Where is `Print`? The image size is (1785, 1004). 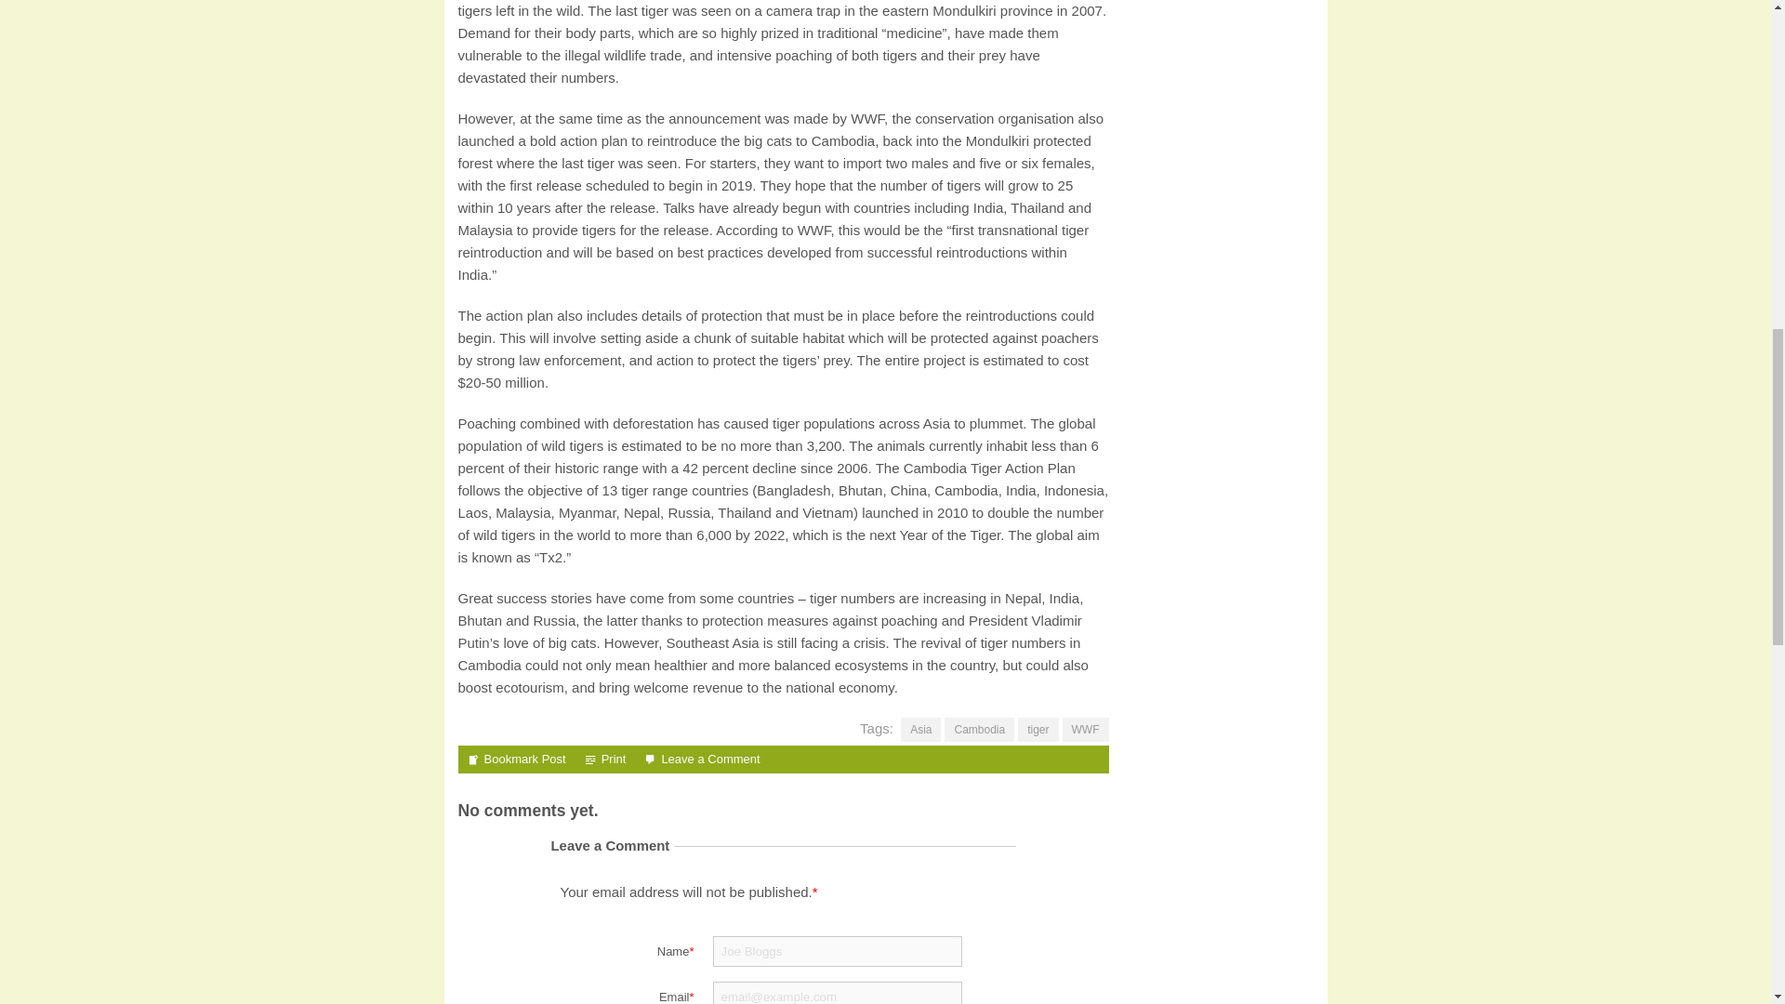
Print is located at coordinates (605, 759).